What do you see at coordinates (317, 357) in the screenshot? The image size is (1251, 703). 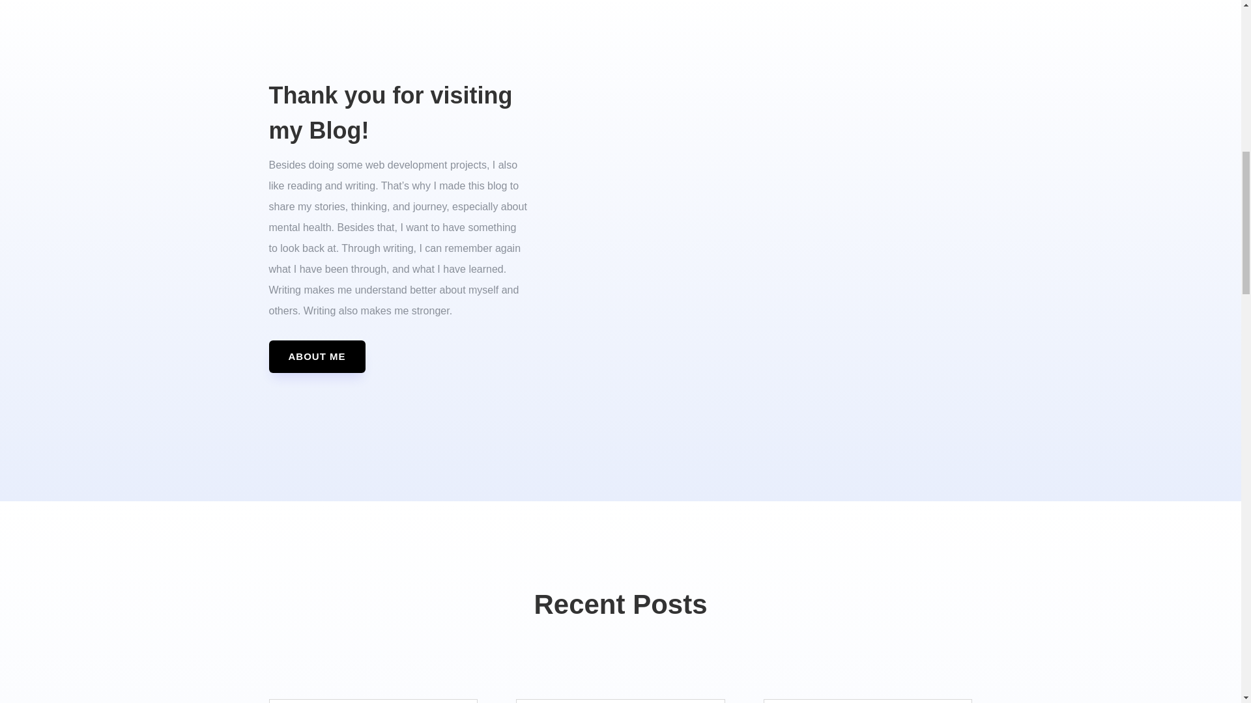 I see `ABOUT ME` at bounding box center [317, 357].